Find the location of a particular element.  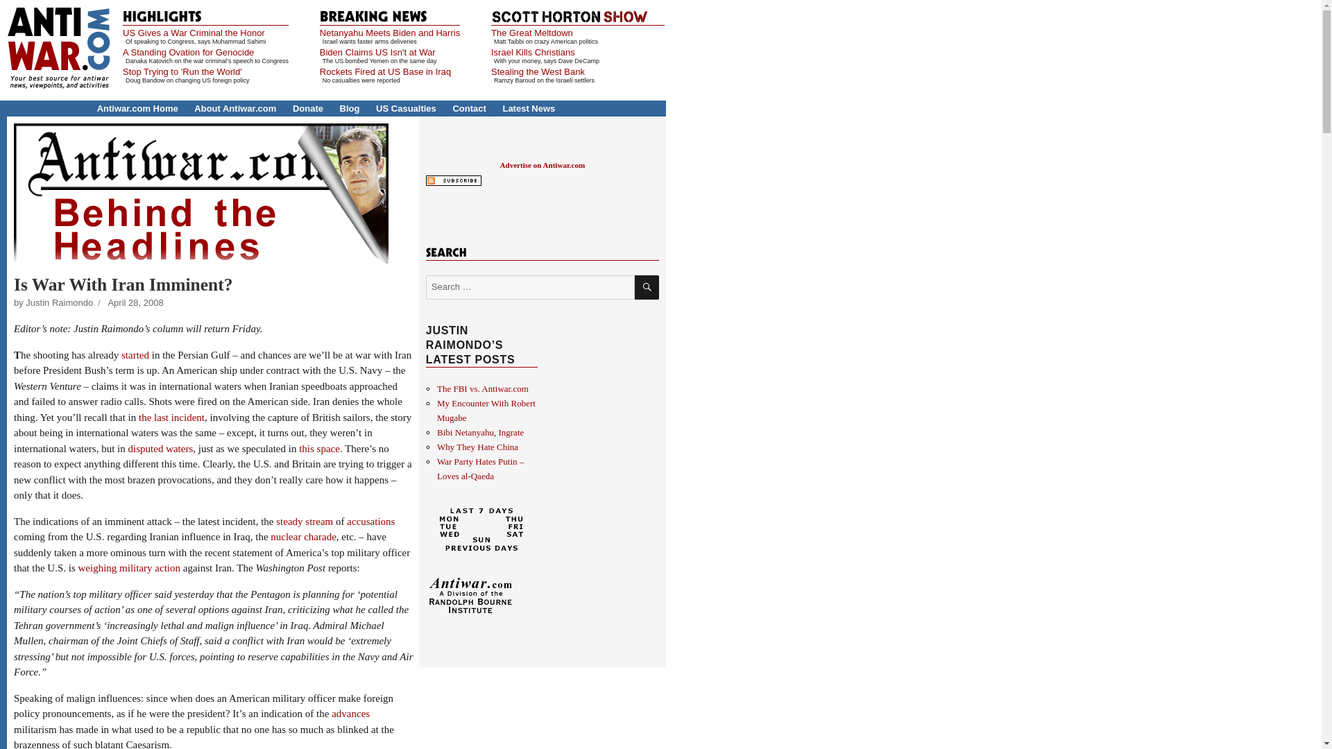

Latest News is located at coordinates (529, 108).